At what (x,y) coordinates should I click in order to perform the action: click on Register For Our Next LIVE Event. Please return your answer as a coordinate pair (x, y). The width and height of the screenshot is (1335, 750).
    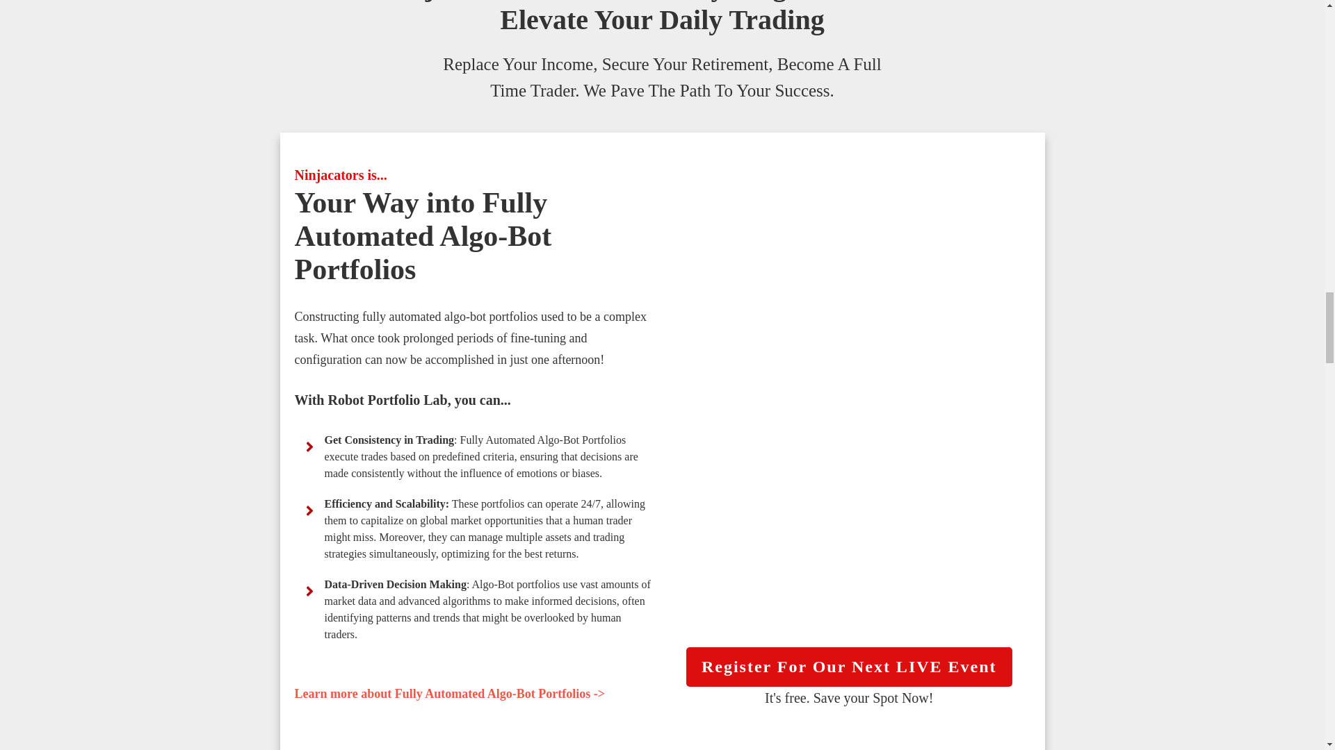
    Looking at the image, I should click on (848, 667).